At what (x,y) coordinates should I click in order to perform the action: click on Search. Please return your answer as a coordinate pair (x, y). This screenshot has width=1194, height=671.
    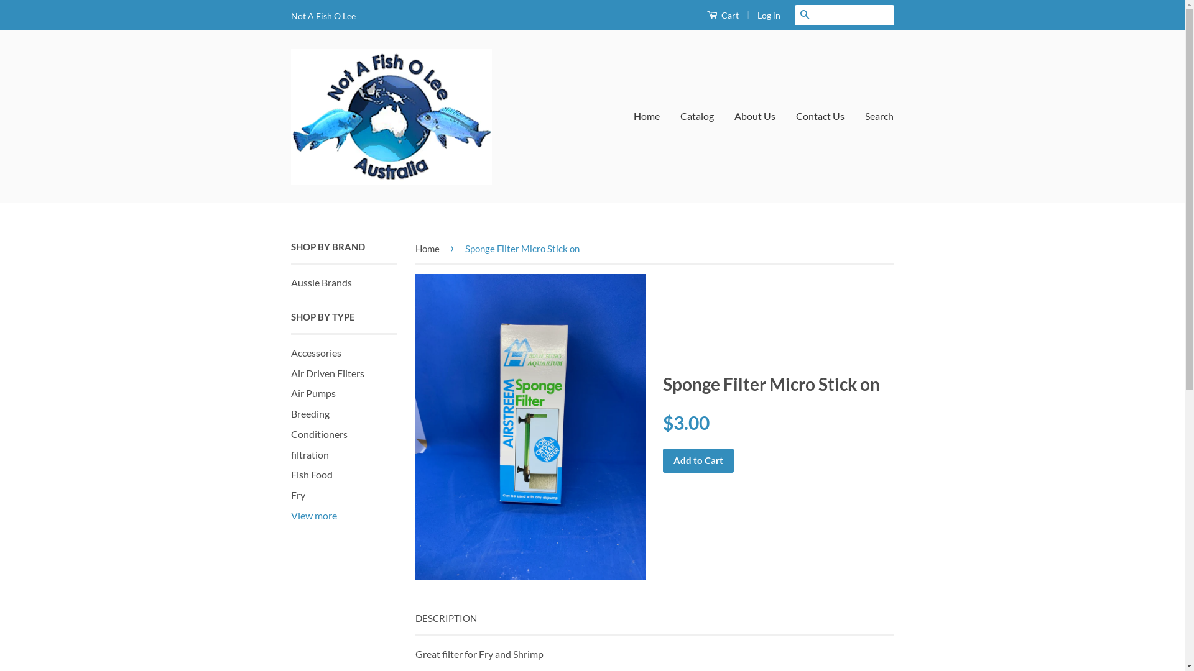
    Looking at the image, I should click on (805, 15).